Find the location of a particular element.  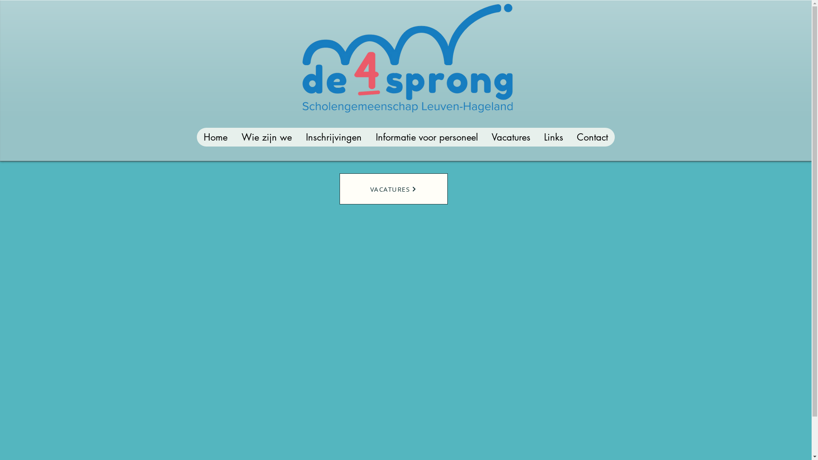

VACATURES is located at coordinates (393, 189).